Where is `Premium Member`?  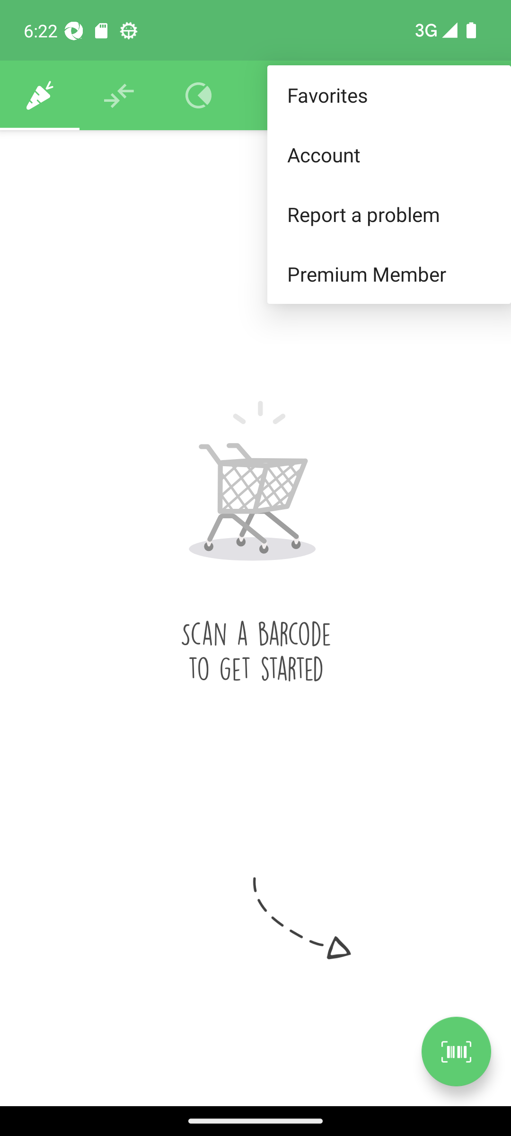 Premium Member is located at coordinates (389, 275).